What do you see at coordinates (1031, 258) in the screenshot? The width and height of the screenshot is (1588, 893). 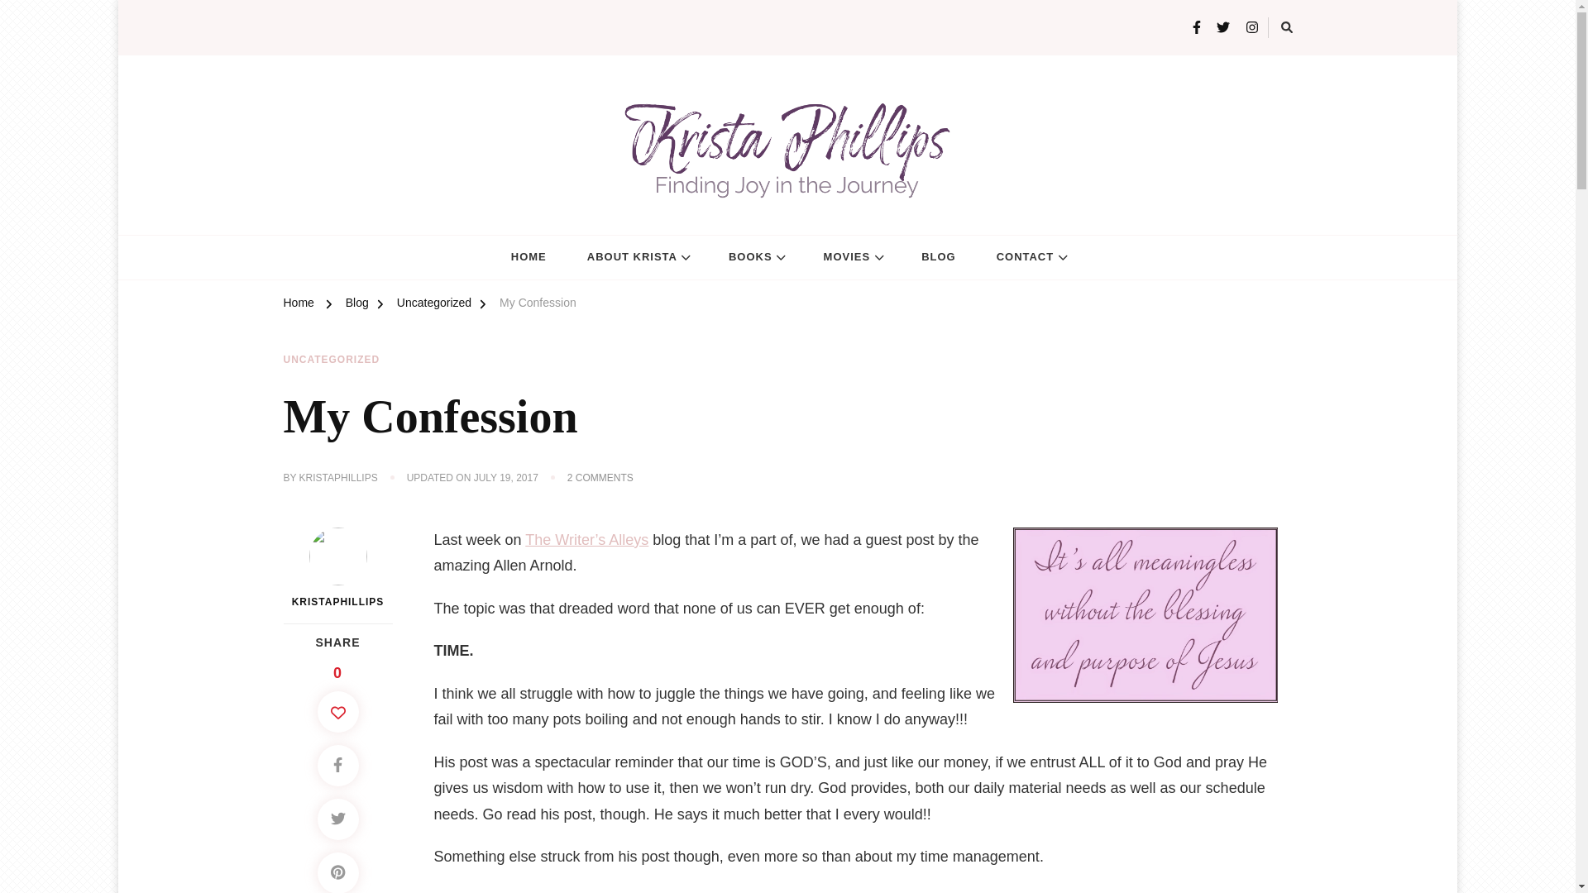 I see `KRISTAPHILLIPS` at bounding box center [1031, 258].